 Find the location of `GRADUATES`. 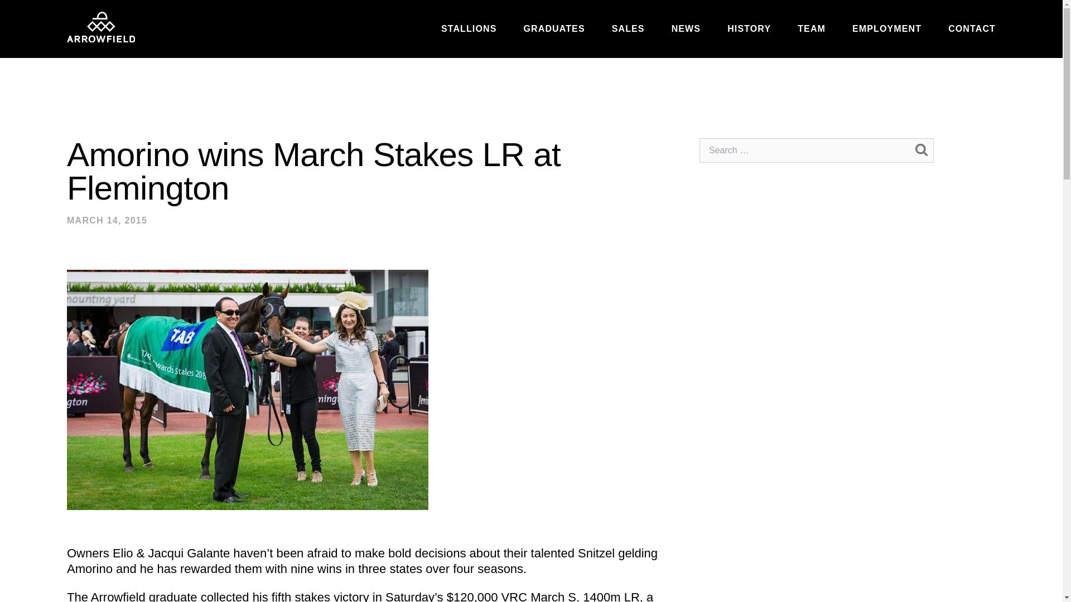

GRADUATES is located at coordinates (554, 29).